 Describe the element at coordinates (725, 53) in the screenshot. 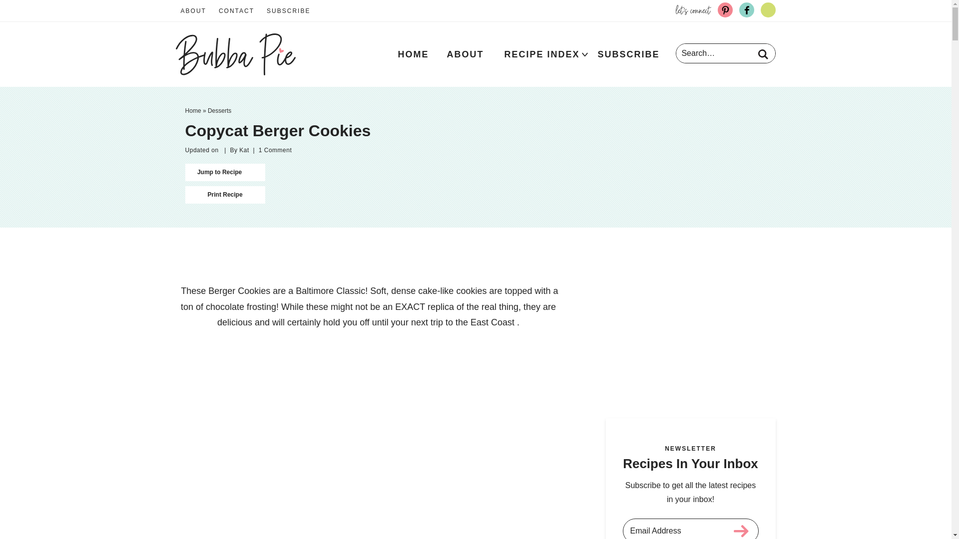

I see `Search for` at that location.